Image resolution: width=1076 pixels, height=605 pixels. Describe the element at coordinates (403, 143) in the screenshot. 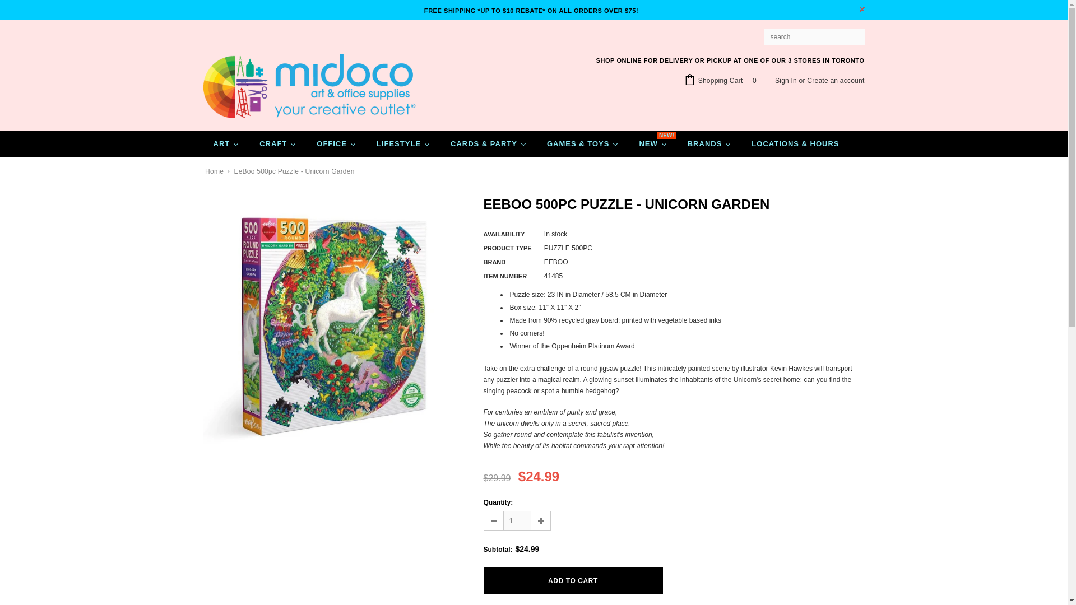

I see `LIFESTYLE` at that location.